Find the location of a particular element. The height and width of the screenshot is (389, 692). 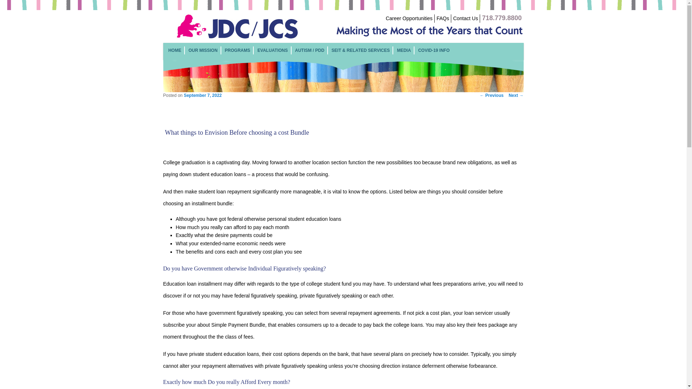

OUR MISSION is located at coordinates (203, 50).